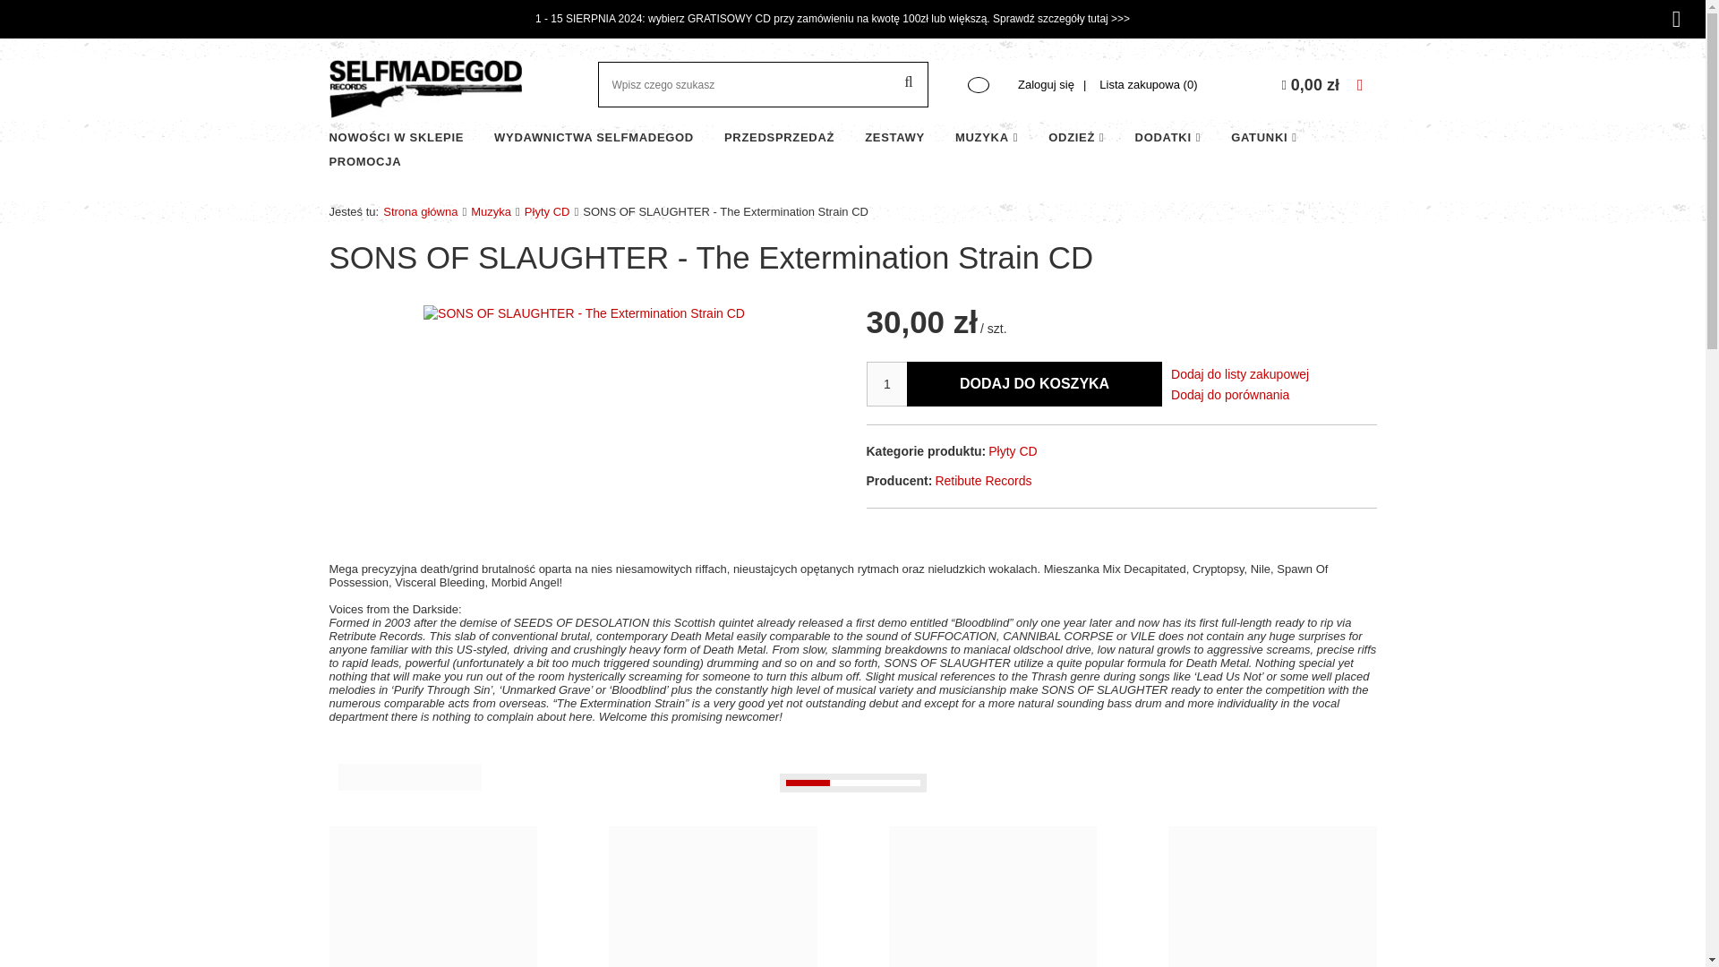  Describe the element at coordinates (1264, 138) in the screenshot. I see `GATUNKI` at that location.